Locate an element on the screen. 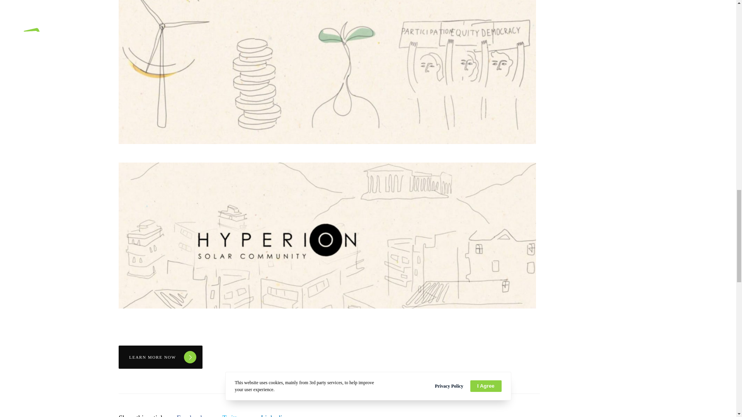  Linkedin is located at coordinates (273, 415).